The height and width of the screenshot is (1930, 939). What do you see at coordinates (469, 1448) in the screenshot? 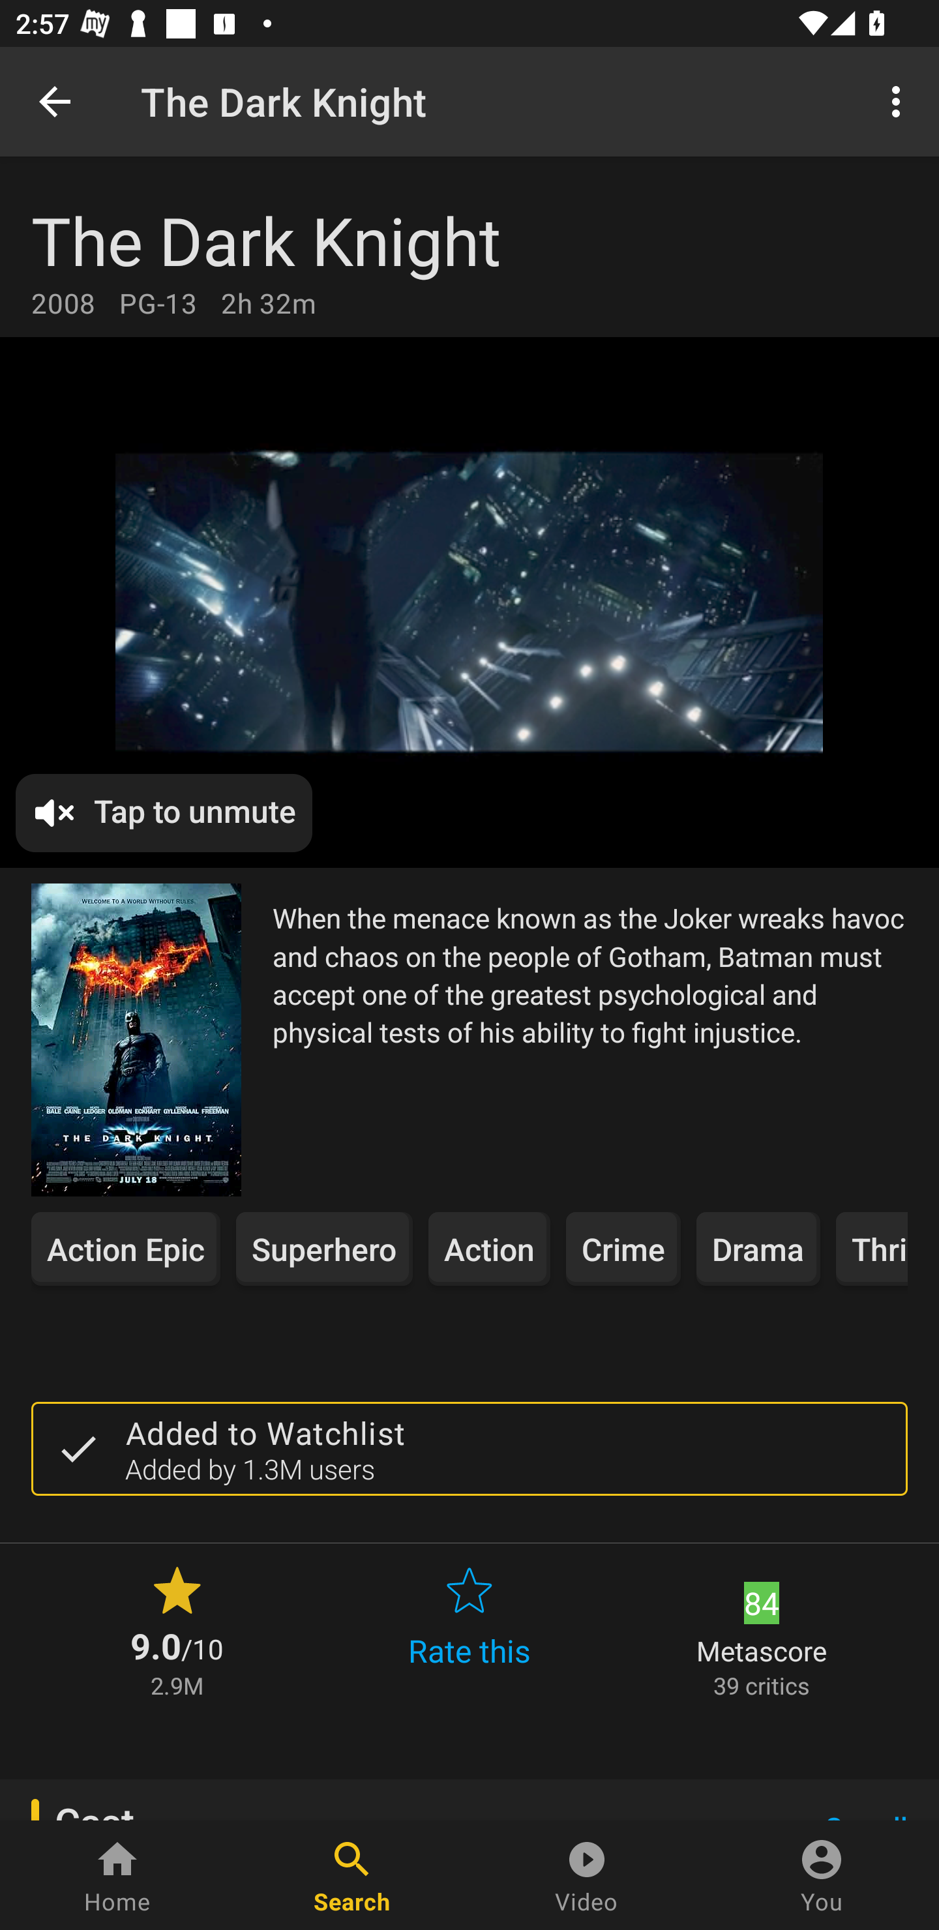
I see `Added to Watchlist Added by 1.3M users` at bounding box center [469, 1448].